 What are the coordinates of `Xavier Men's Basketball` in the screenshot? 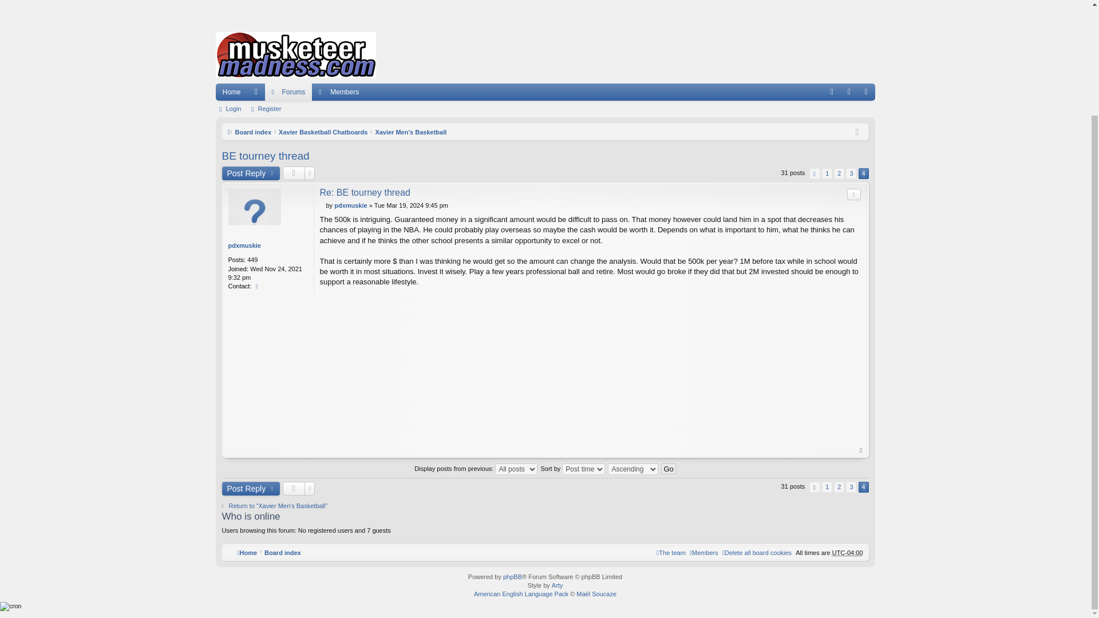 It's located at (410, 132).